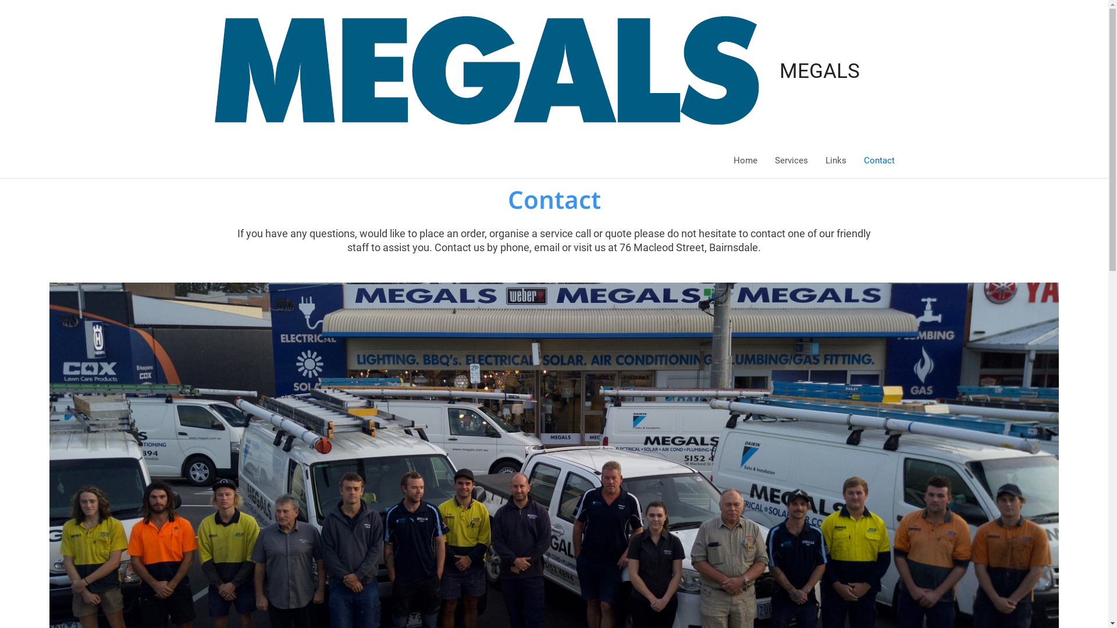  What do you see at coordinates (820, 71) in the screenshot?
I see `MEGALS` at bounding box center [820, 71].